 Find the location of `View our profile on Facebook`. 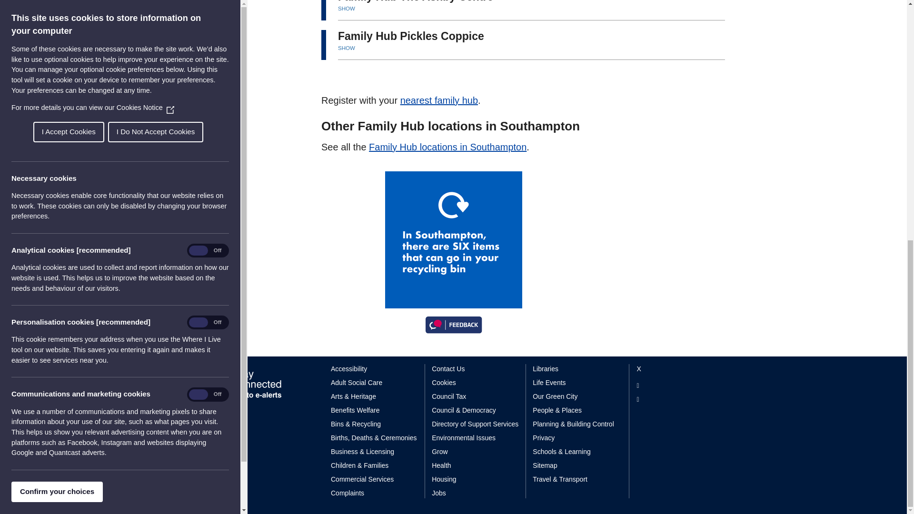

View our profile on Facebook is located at coordinates (673, 385).